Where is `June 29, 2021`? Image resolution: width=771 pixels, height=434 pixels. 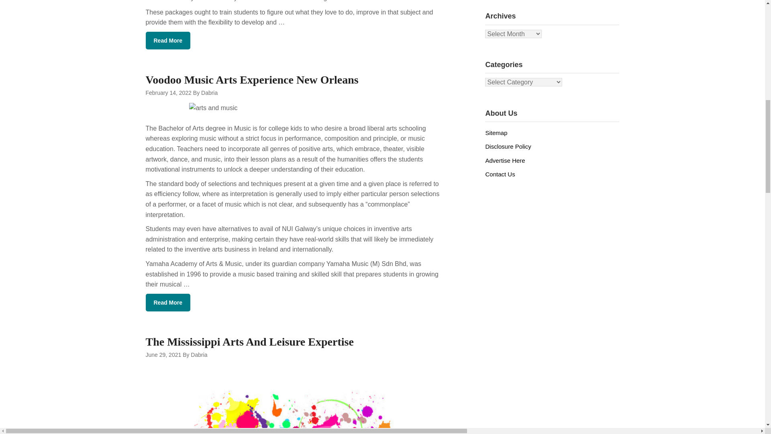 June 29, 2021 is located at coordinates (163, 354).